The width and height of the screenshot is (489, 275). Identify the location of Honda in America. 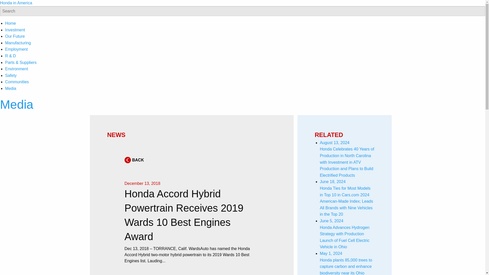
(16, 3).